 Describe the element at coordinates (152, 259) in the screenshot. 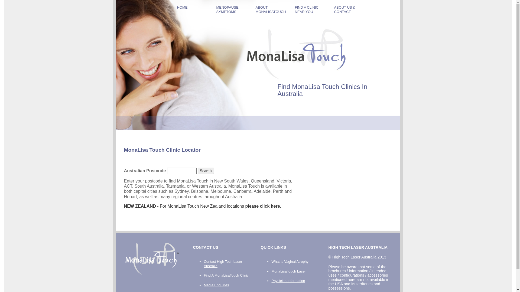

I see `MonaLisa Touch Home Page` at that location.